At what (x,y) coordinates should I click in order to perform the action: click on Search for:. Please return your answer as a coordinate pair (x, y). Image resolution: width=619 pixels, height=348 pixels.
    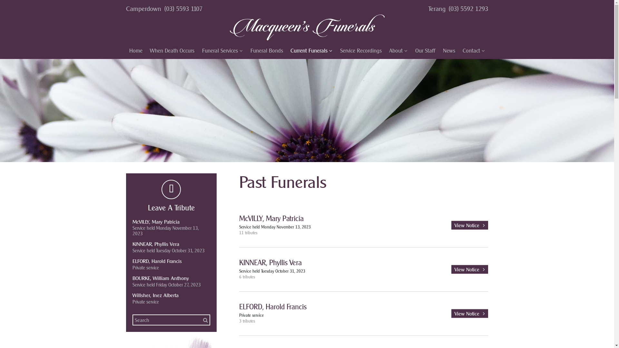
    Looking at the image, I should click on (172, 320).